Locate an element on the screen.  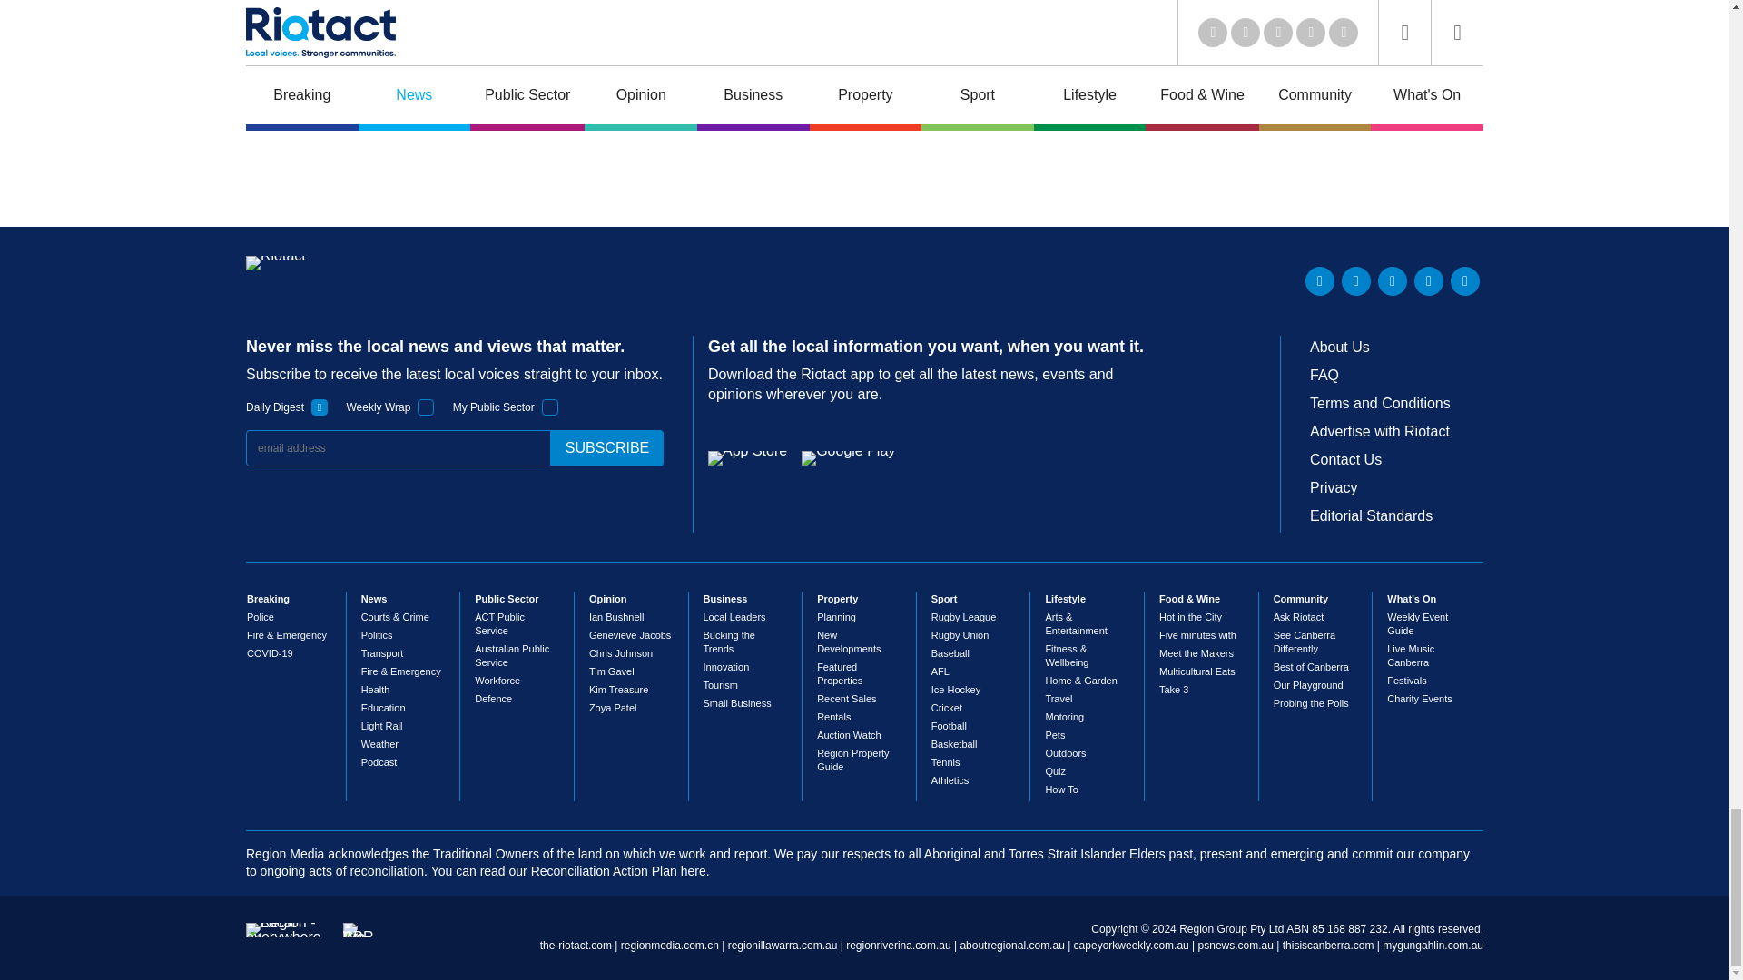
Twitter is located at coordinates (1356, 281).